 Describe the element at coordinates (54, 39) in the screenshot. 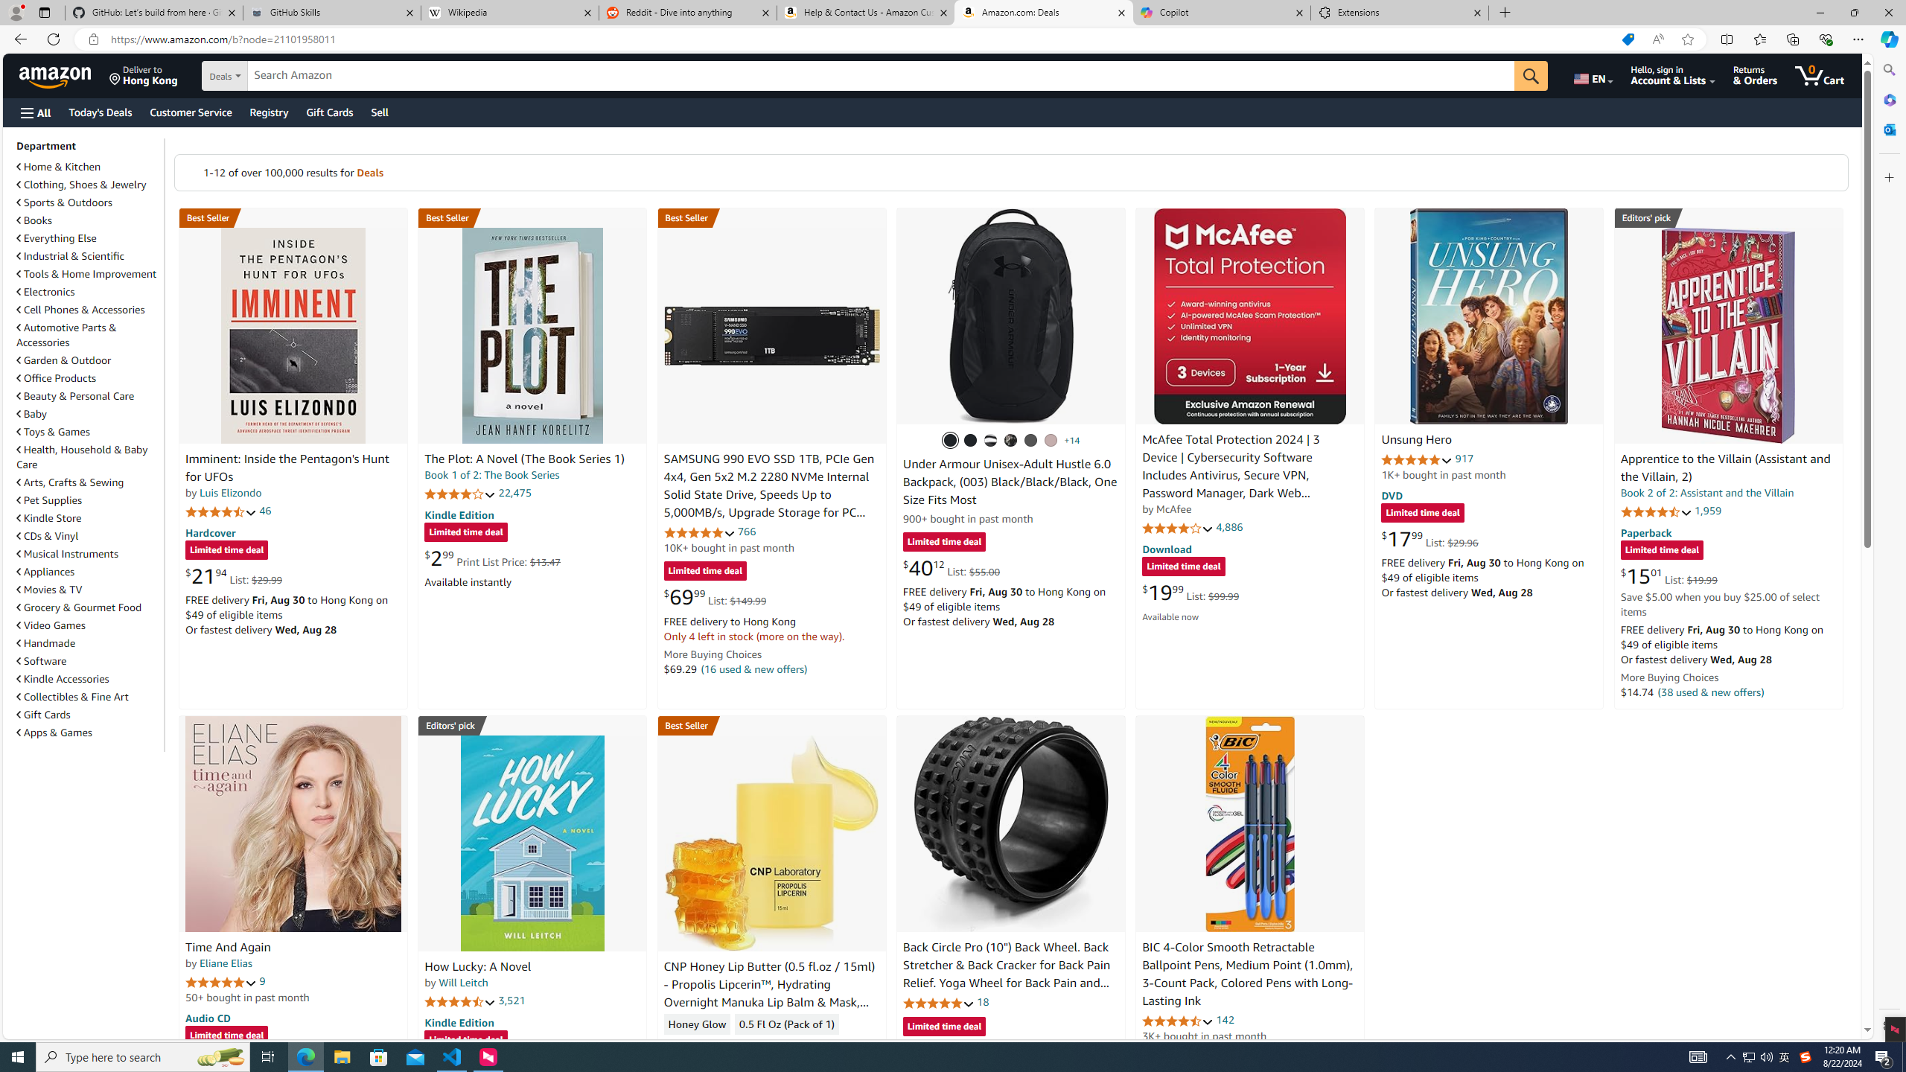

I see `Refresh` at that location.